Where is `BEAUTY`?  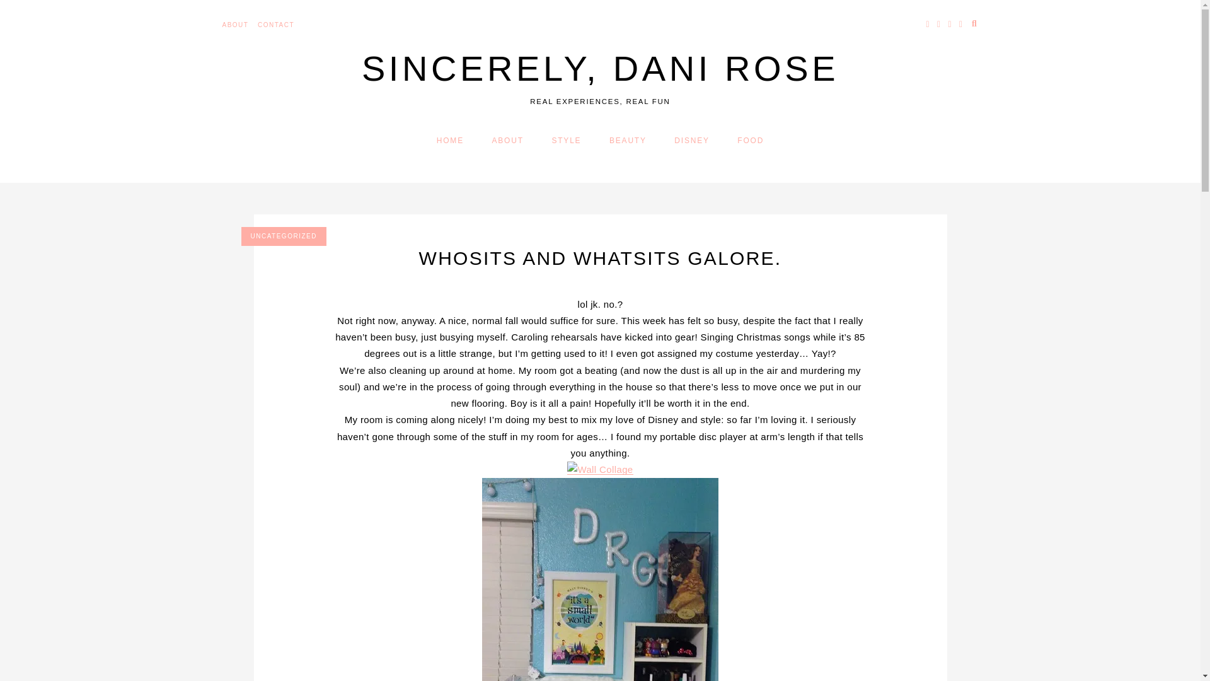
BEAUTY is located at coordinates (628, 141).